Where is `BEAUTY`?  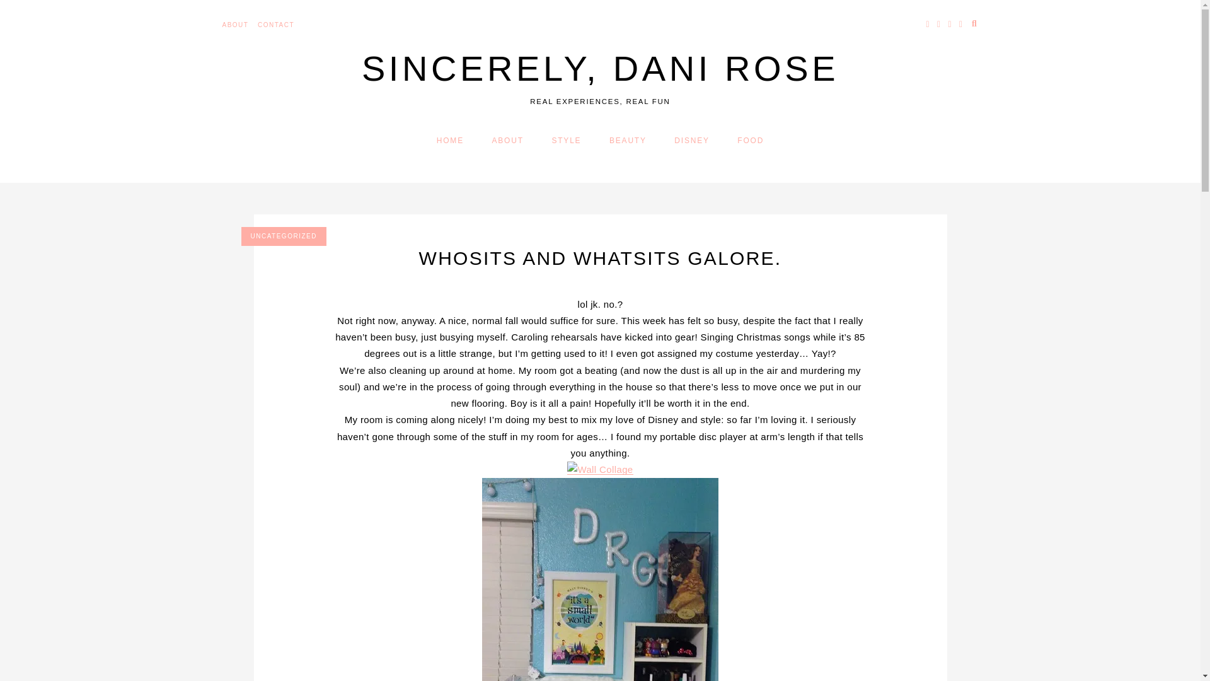
BEAUTY is located at coordinates (628, 141).